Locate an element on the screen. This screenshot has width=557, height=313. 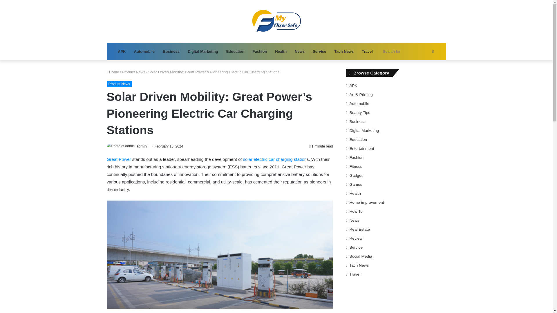
Service is located at coordinates (319, 52).